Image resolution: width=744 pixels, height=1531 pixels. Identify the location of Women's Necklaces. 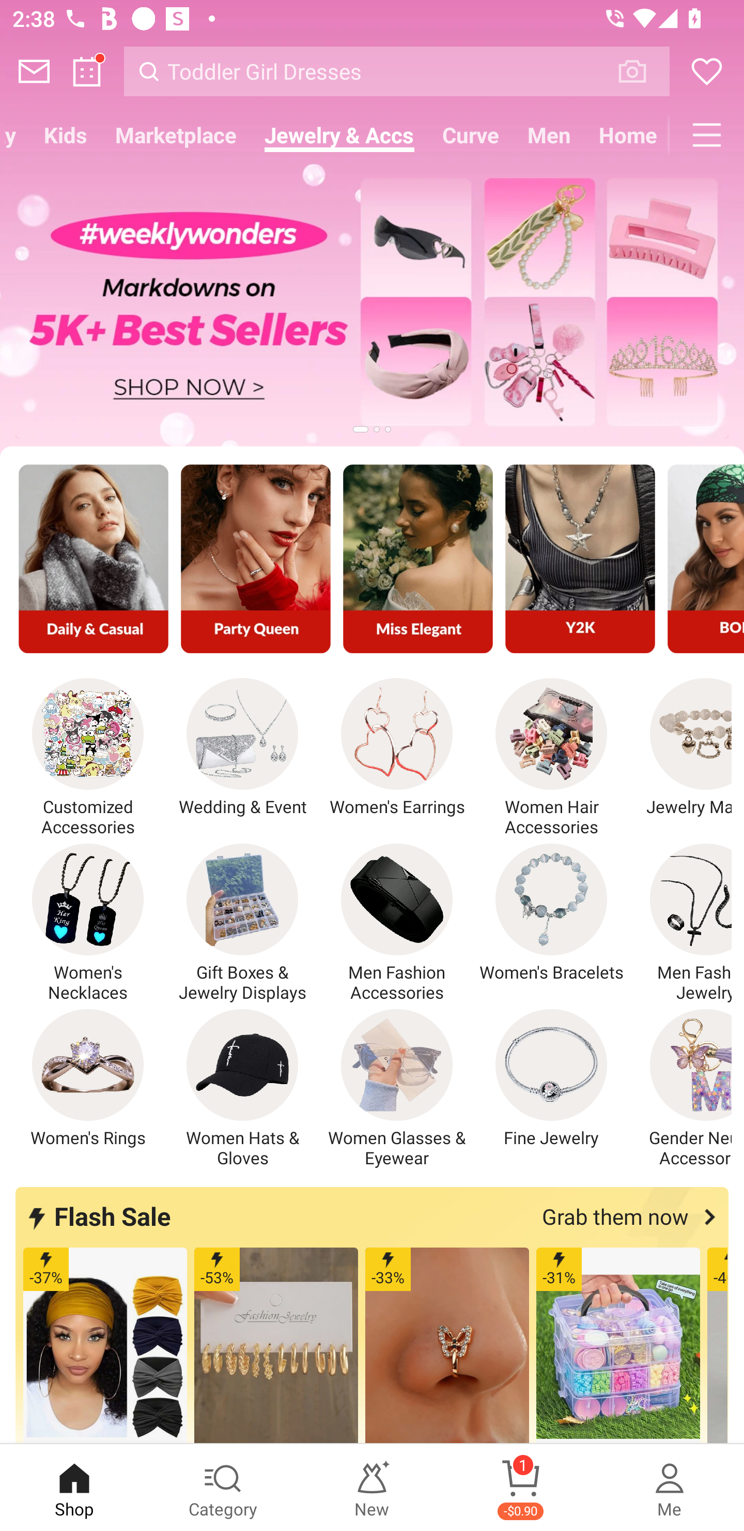
(88, 923).